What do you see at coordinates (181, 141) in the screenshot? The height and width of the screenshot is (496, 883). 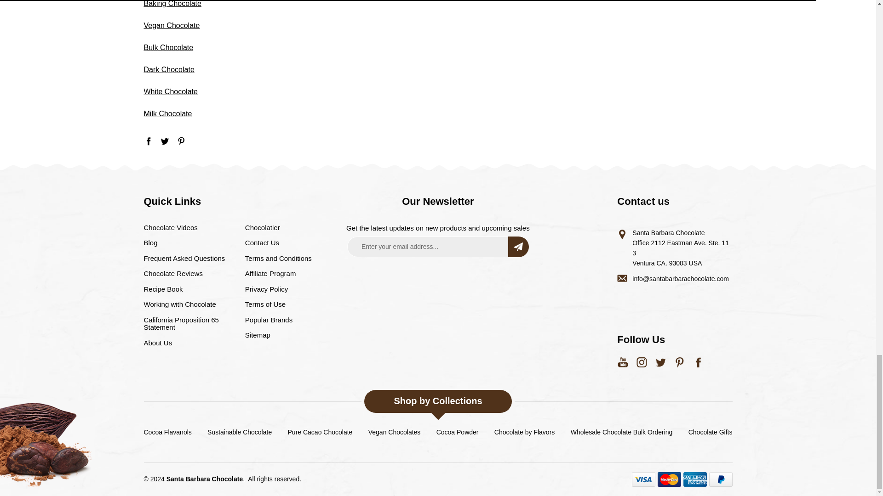 I see `Pinterest` at bounding box center [181, 141].